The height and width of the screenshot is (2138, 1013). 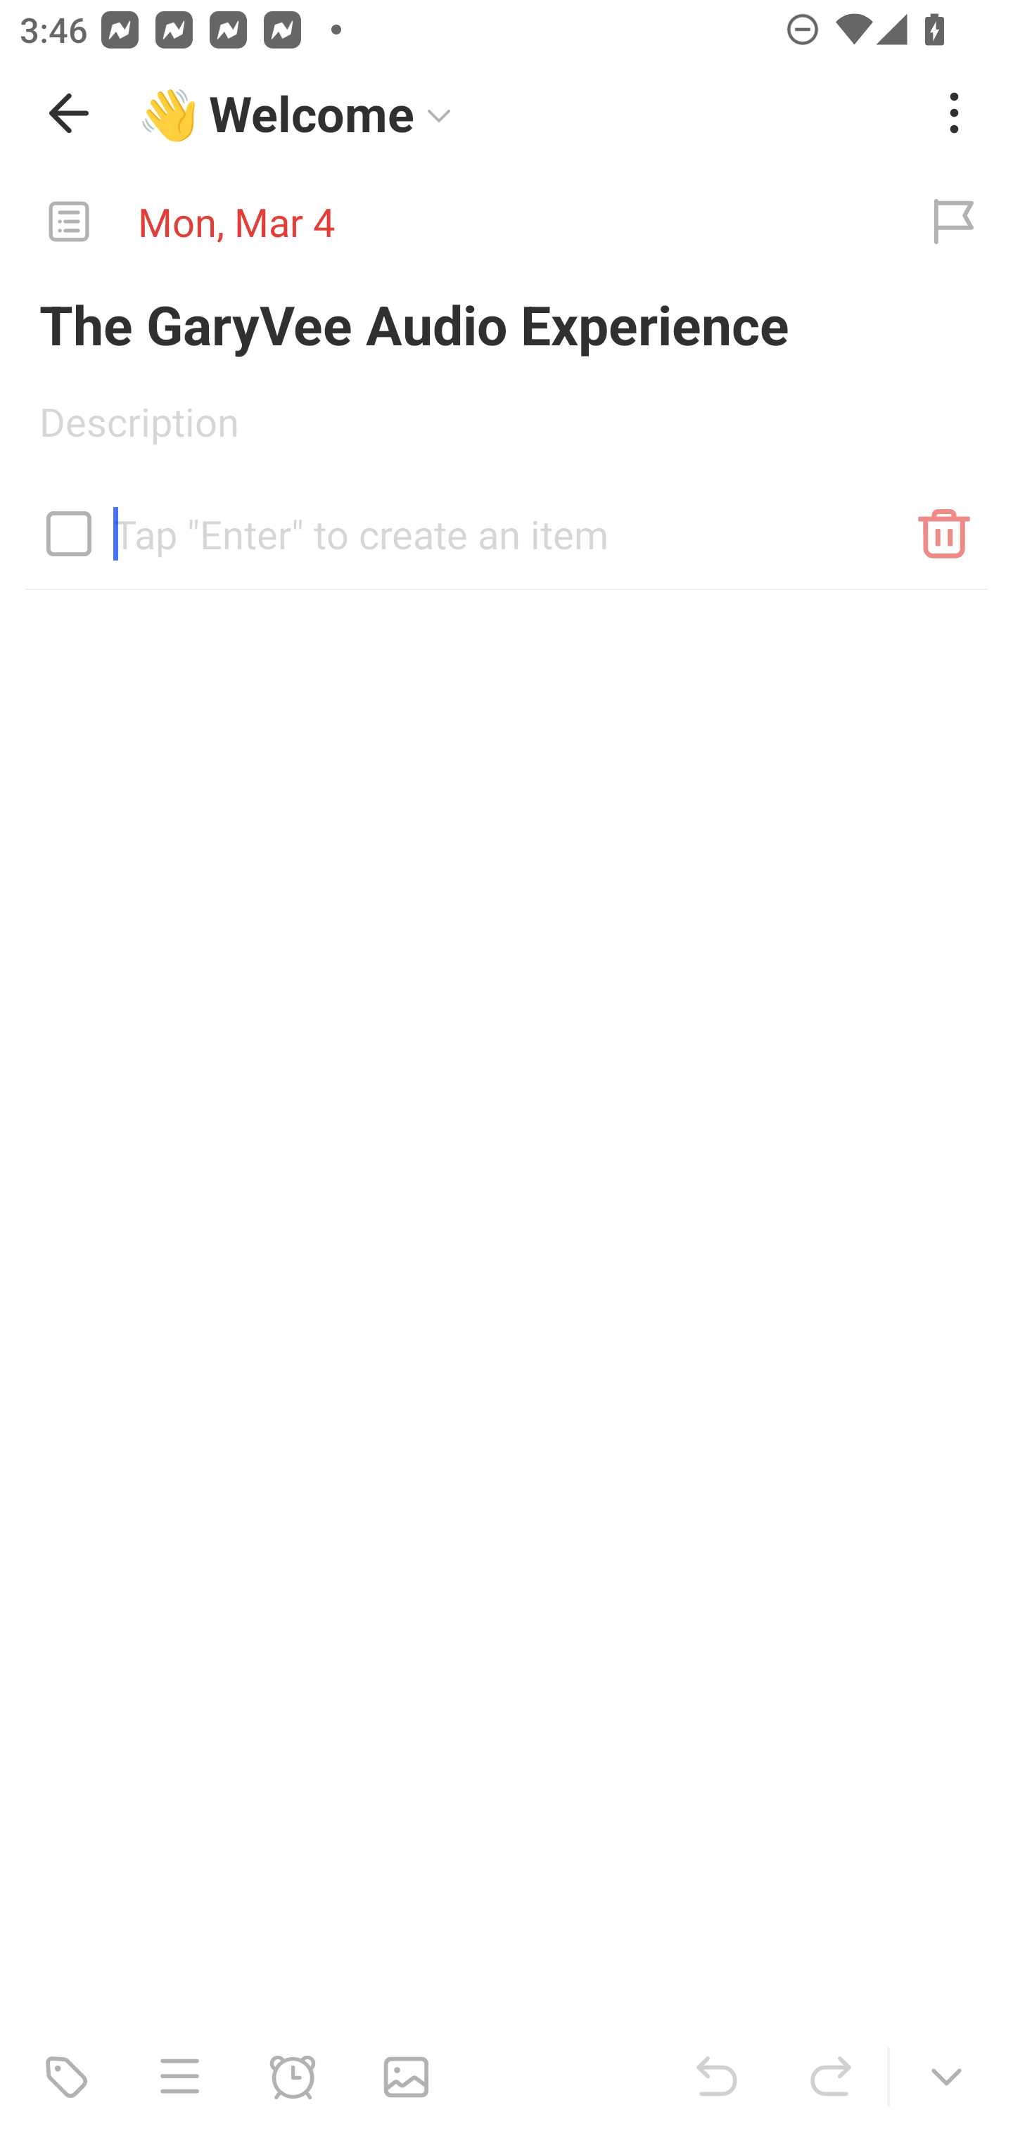 I want to click on Mon, Mar 4 , so click(x=447, y=222).